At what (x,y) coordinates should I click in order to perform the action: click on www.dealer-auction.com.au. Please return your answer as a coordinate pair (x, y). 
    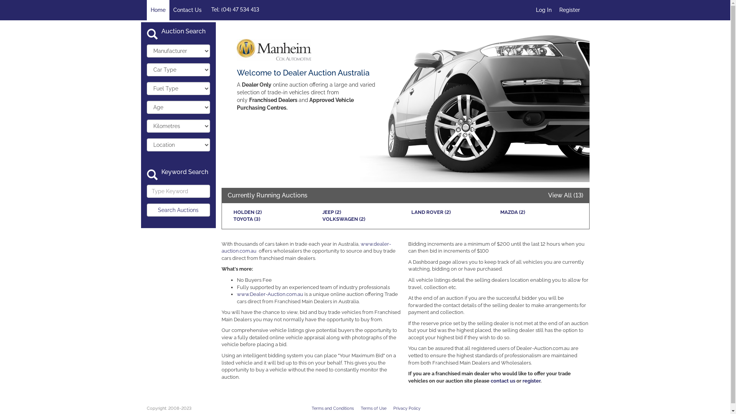
    Looking at the image, I should click on (306, 248).